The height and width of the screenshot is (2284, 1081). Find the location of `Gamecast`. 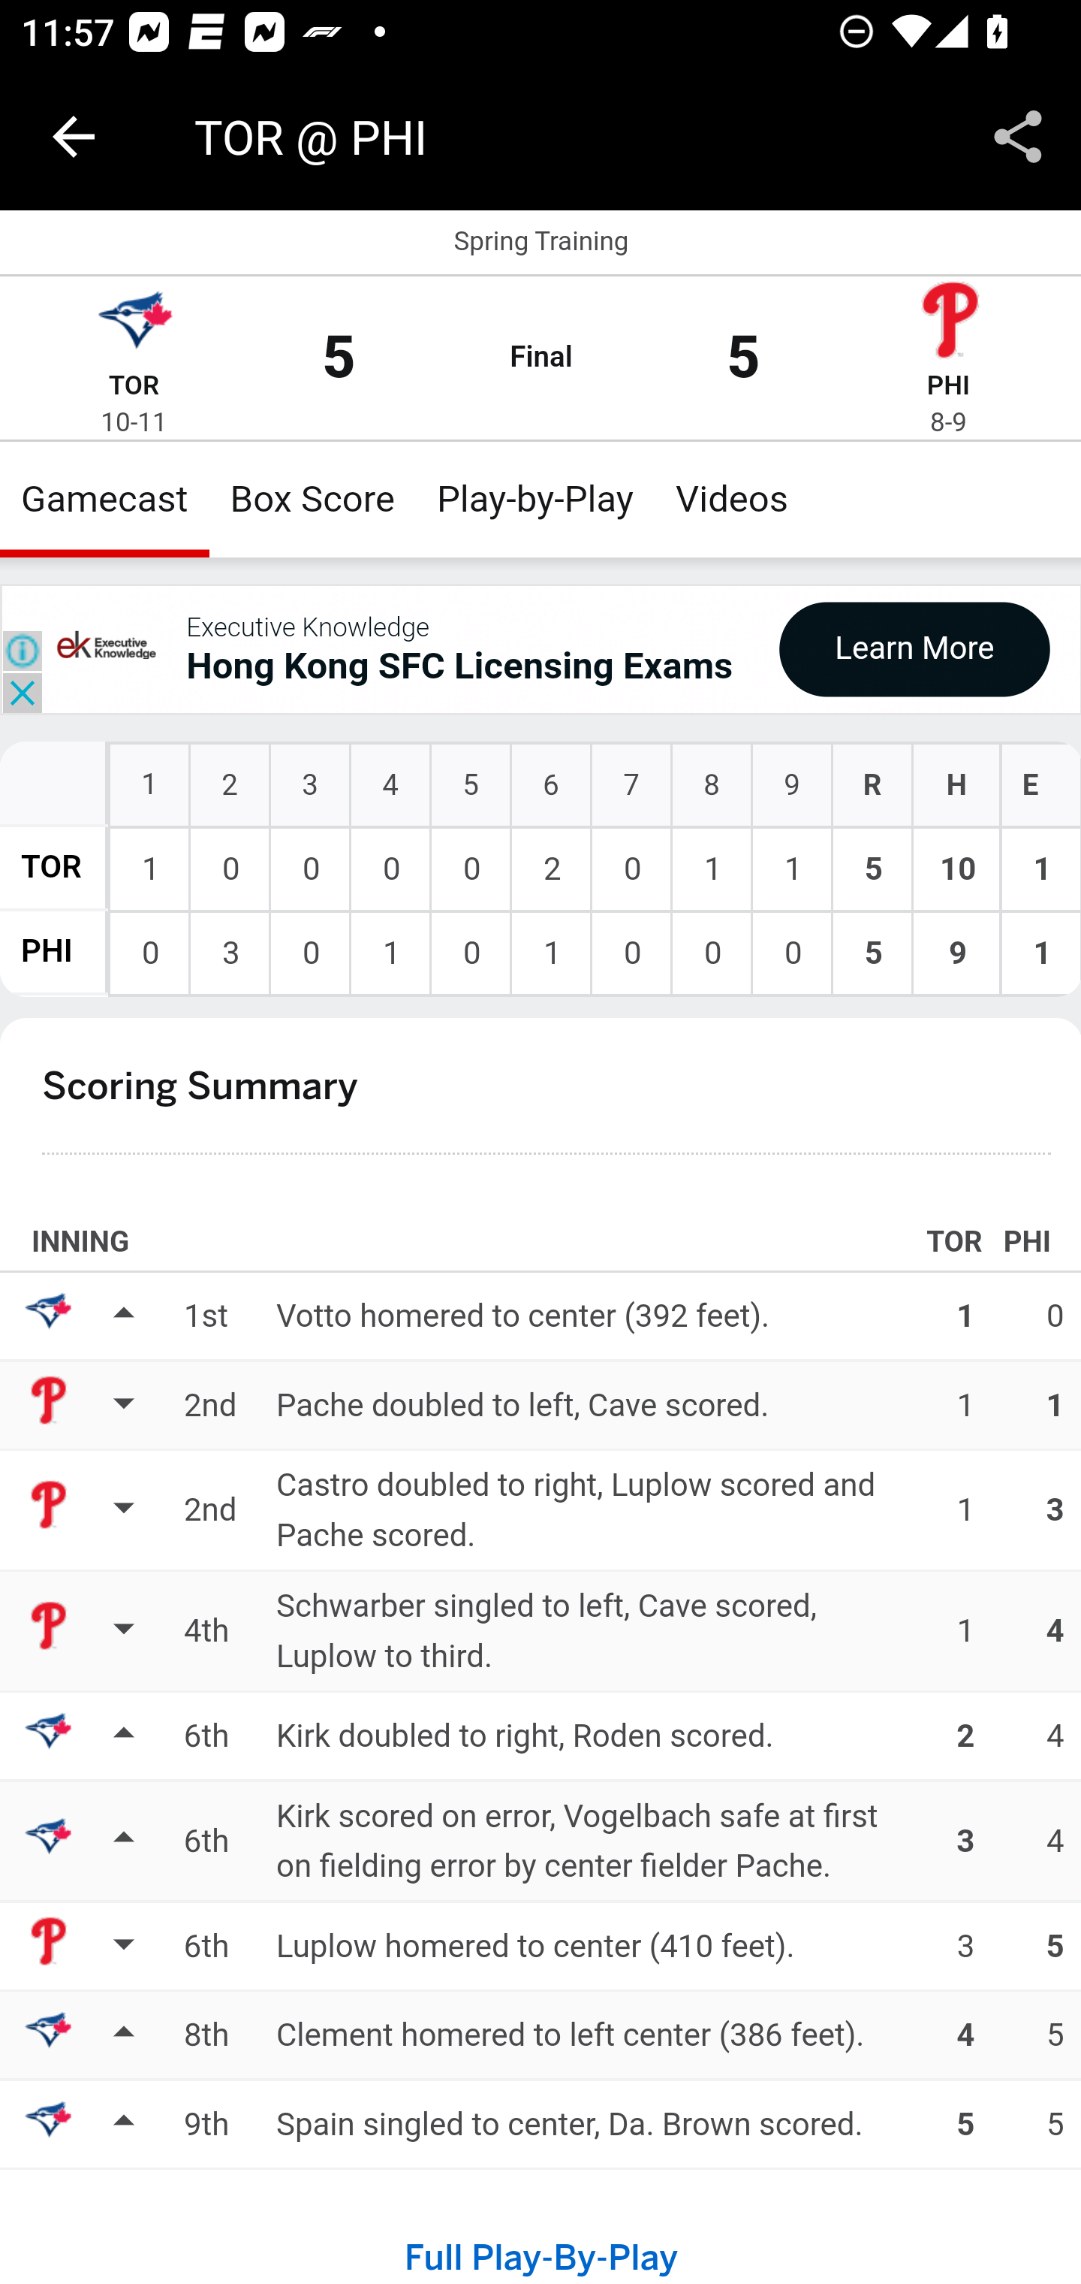

Gamecast is located at coordinates (105, 499).